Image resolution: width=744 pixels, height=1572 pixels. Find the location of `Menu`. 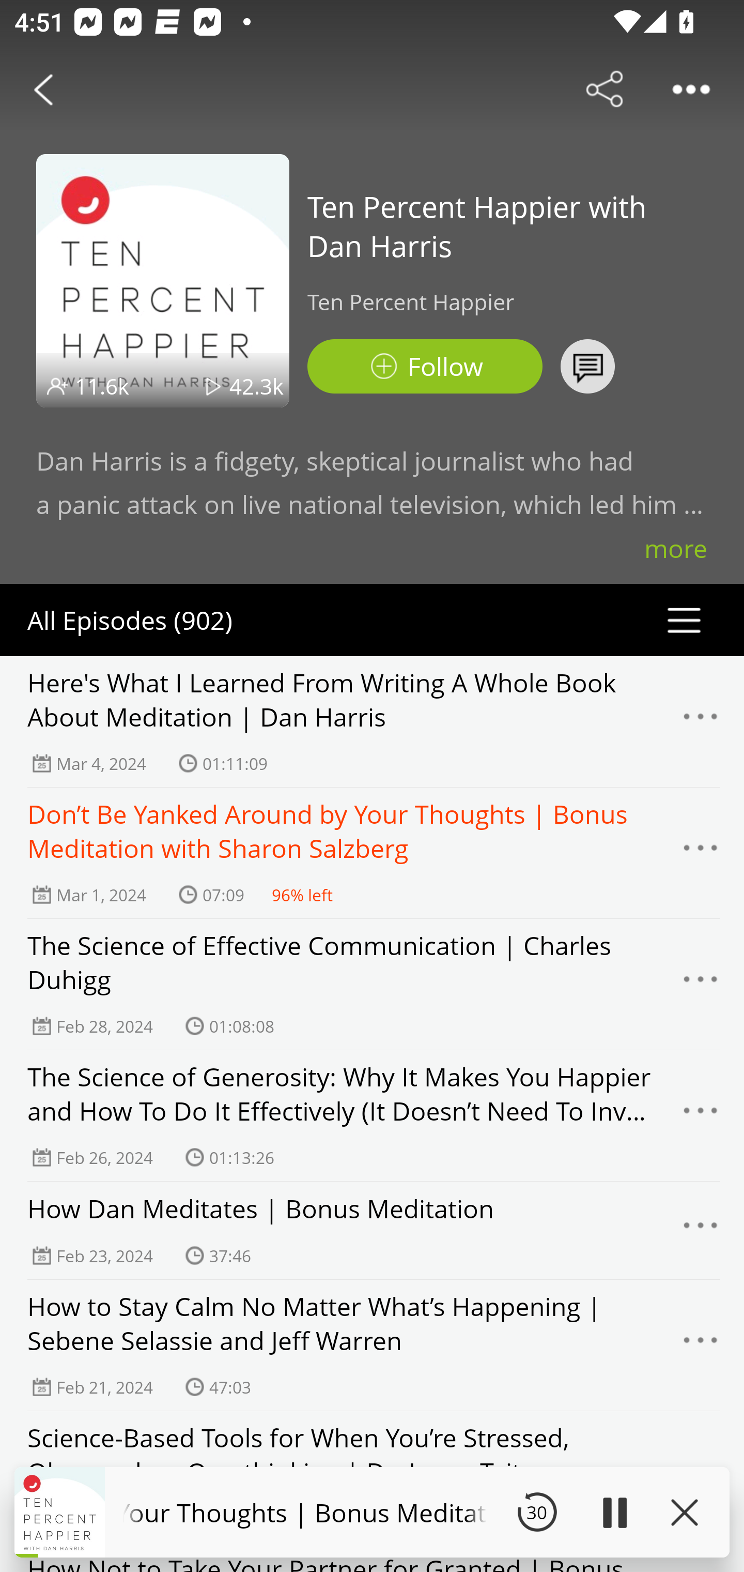

Menu is located at coordinates (701, 1116).